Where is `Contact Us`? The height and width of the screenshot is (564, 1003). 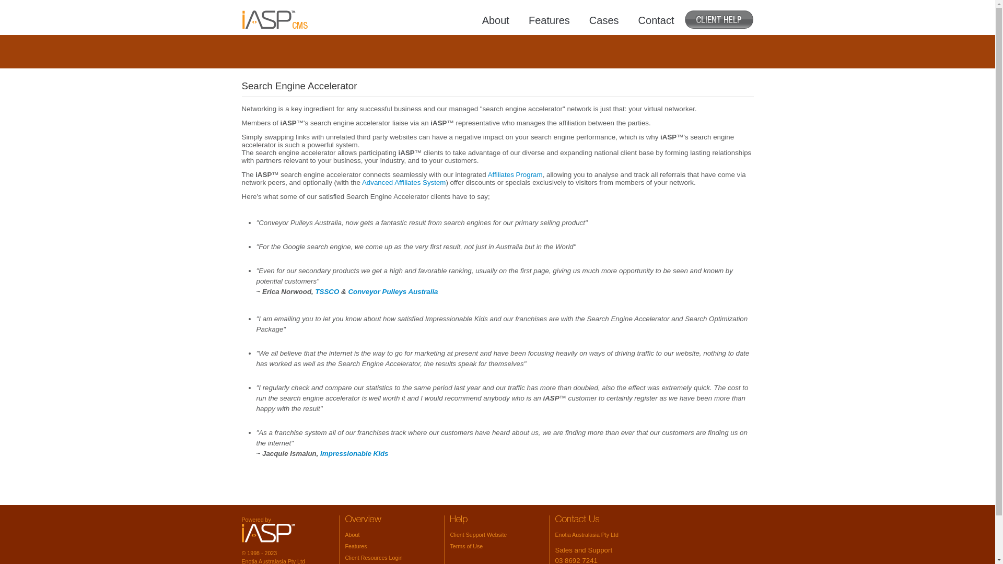
Contact Us is located at coordinates (577, 520).